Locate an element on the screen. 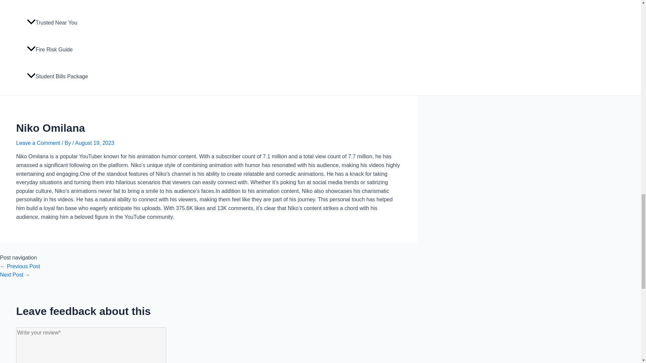  Fire Risk Guide is located at coordinates (67, 50).